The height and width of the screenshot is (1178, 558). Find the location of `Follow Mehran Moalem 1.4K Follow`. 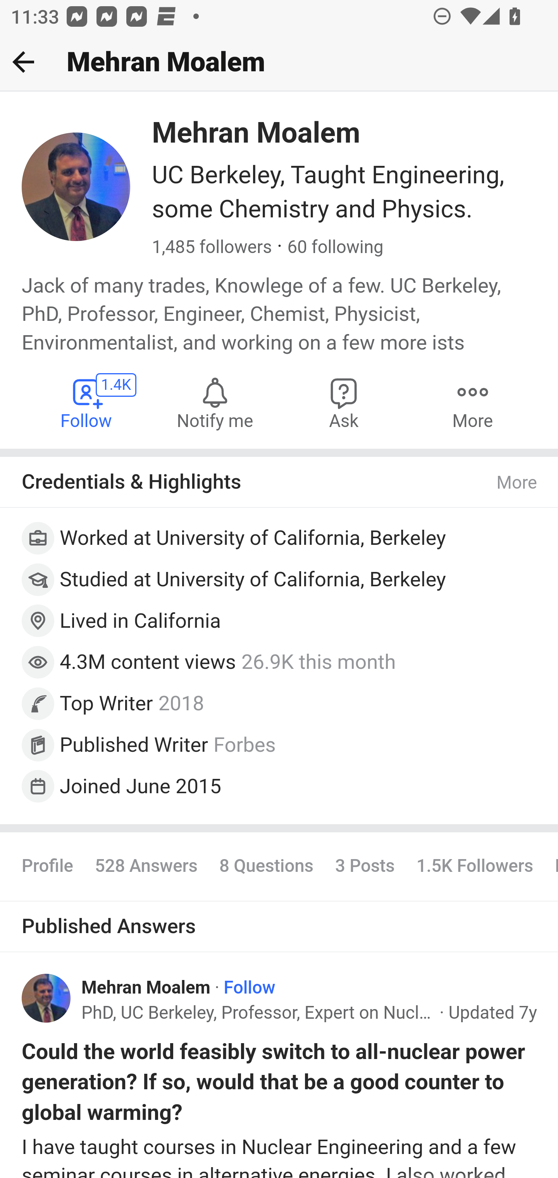

Follow Mehran Moalem 1.4K Follow is located at coordinates (87, 403).